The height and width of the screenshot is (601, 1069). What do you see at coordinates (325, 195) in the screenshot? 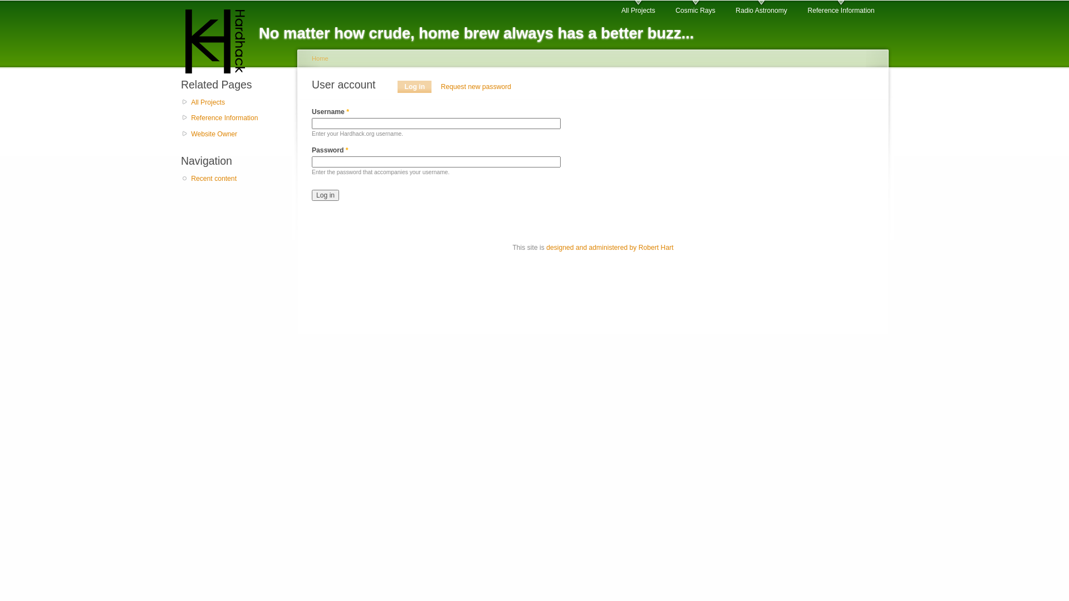
I see `Log in` at bounding box center [325, 195].